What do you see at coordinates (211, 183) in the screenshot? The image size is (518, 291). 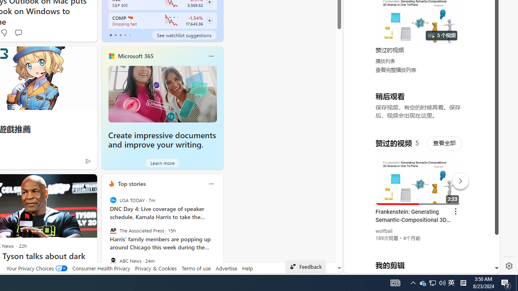 I see `Class: icon-img` at bounding box center [211, 183].